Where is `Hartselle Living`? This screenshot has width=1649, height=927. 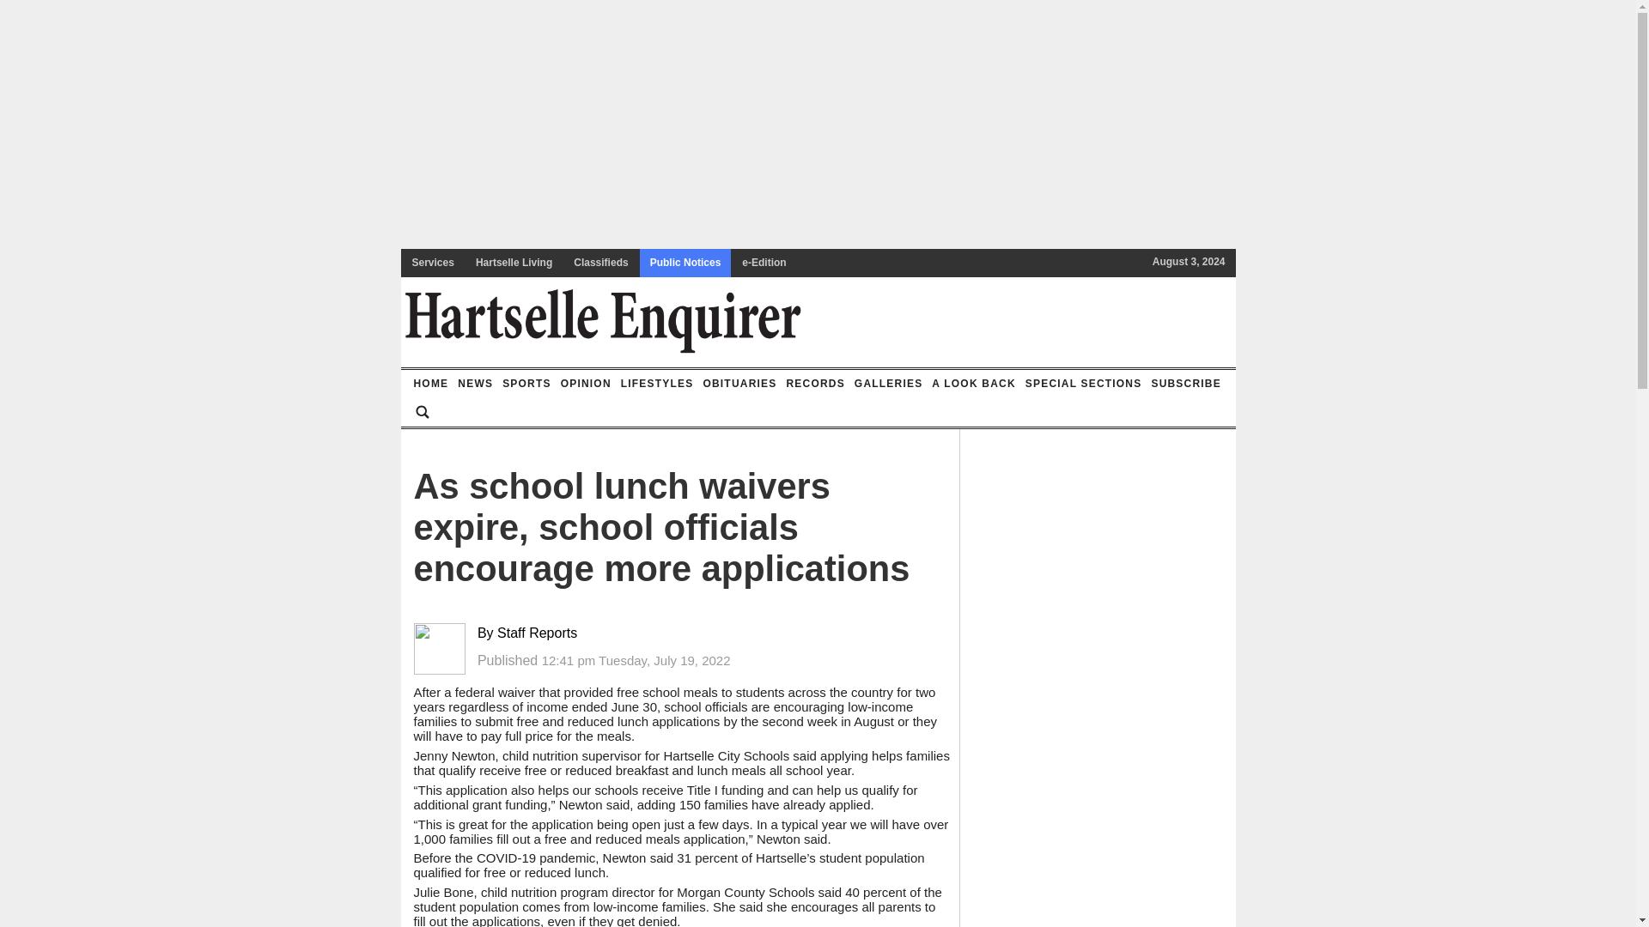 Hartselle Living is located at coordinates (514, 263).